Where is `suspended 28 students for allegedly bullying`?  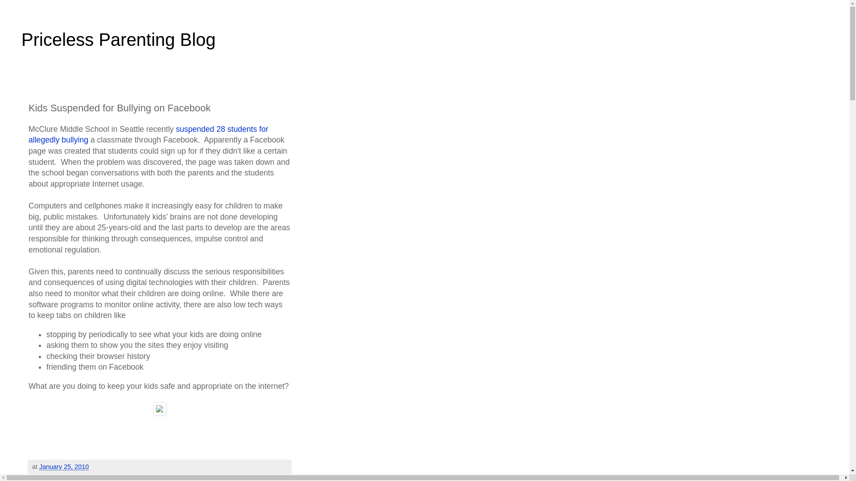
suspended 28 students for allegedly bullying is located at coordinates (148, 135).